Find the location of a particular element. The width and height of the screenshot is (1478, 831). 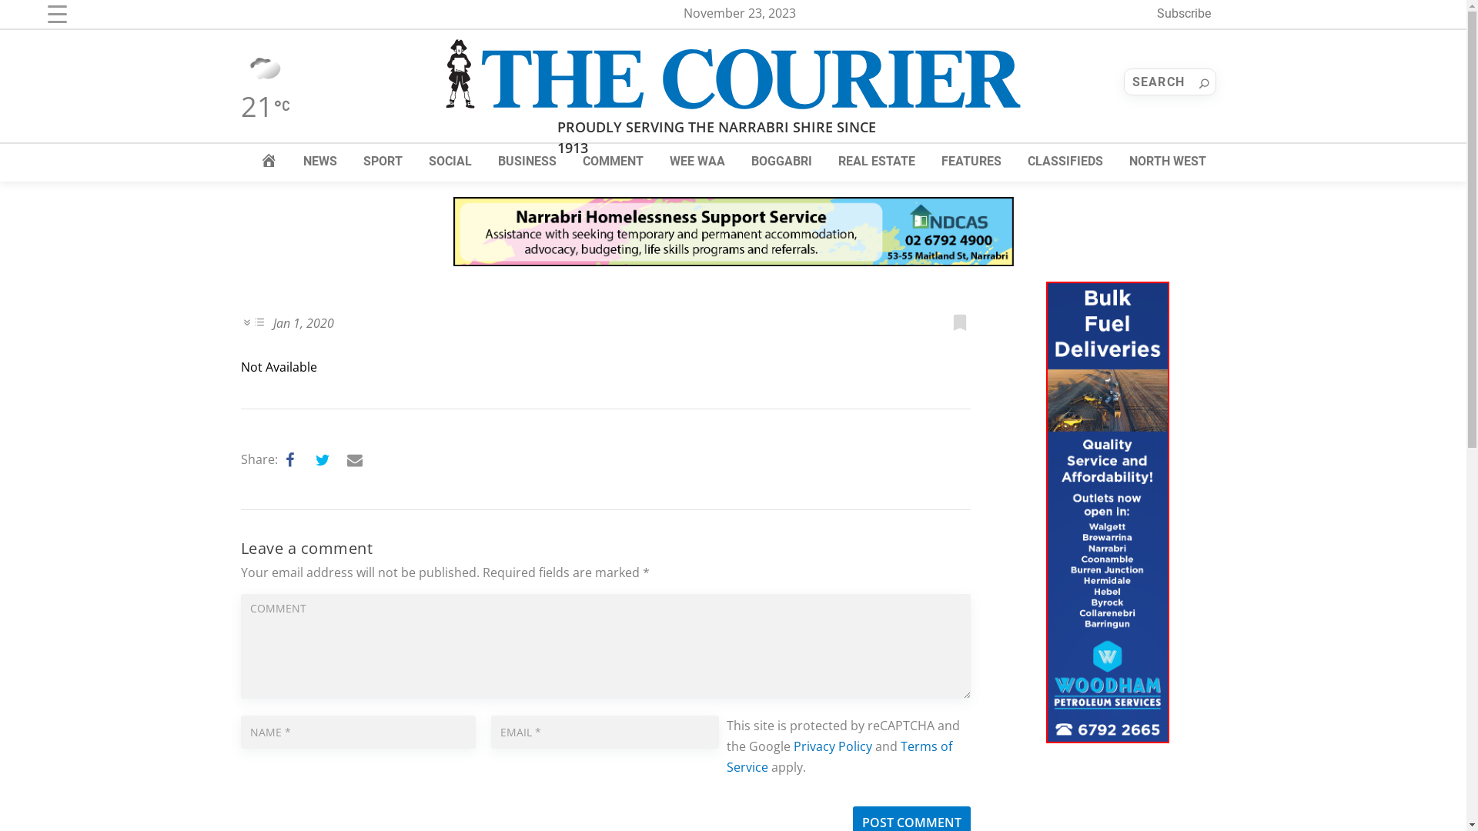

HOME is located at coordinates (269, 162).